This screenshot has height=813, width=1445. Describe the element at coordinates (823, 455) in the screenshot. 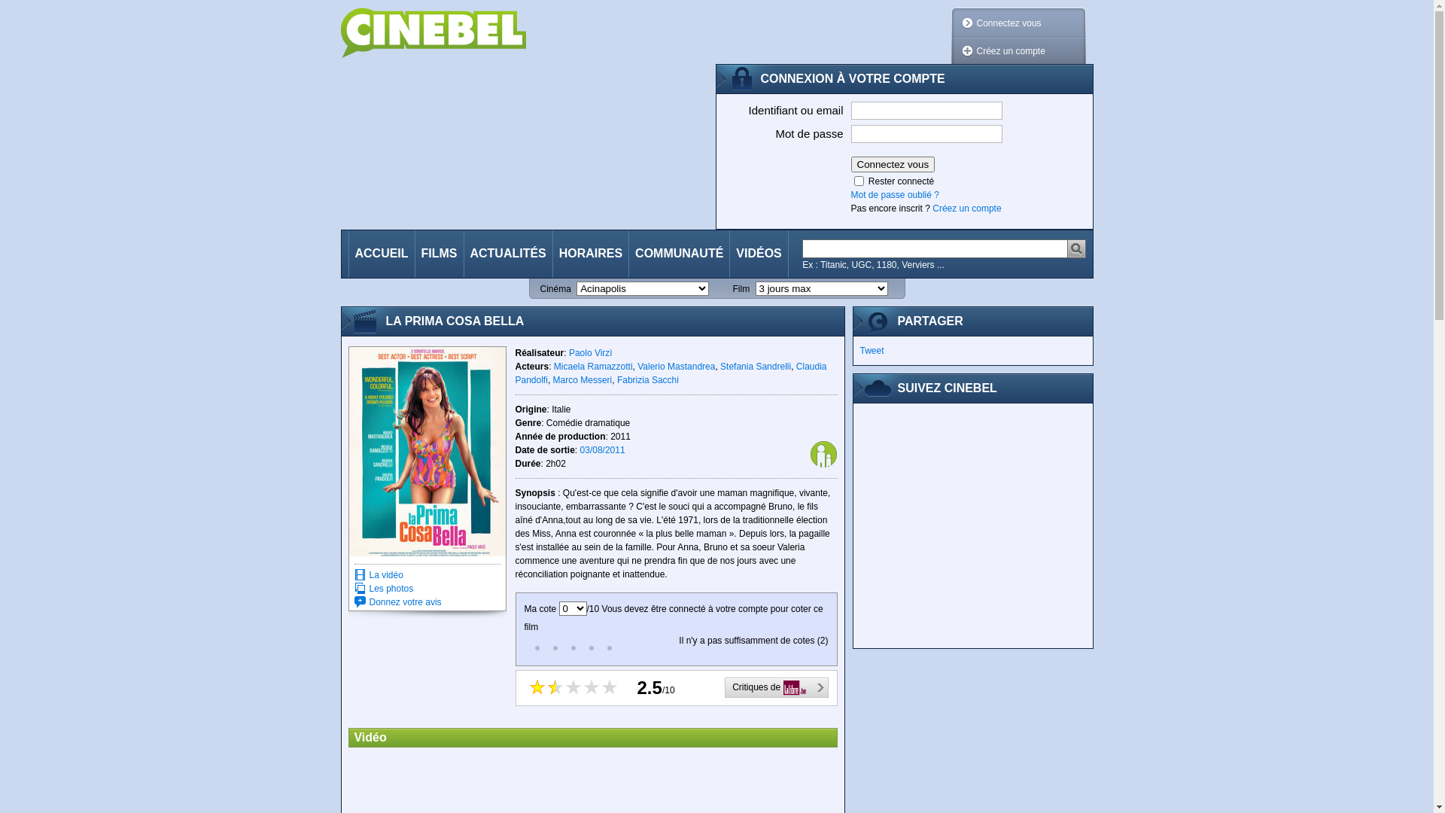

I see `Tout public` at that location.